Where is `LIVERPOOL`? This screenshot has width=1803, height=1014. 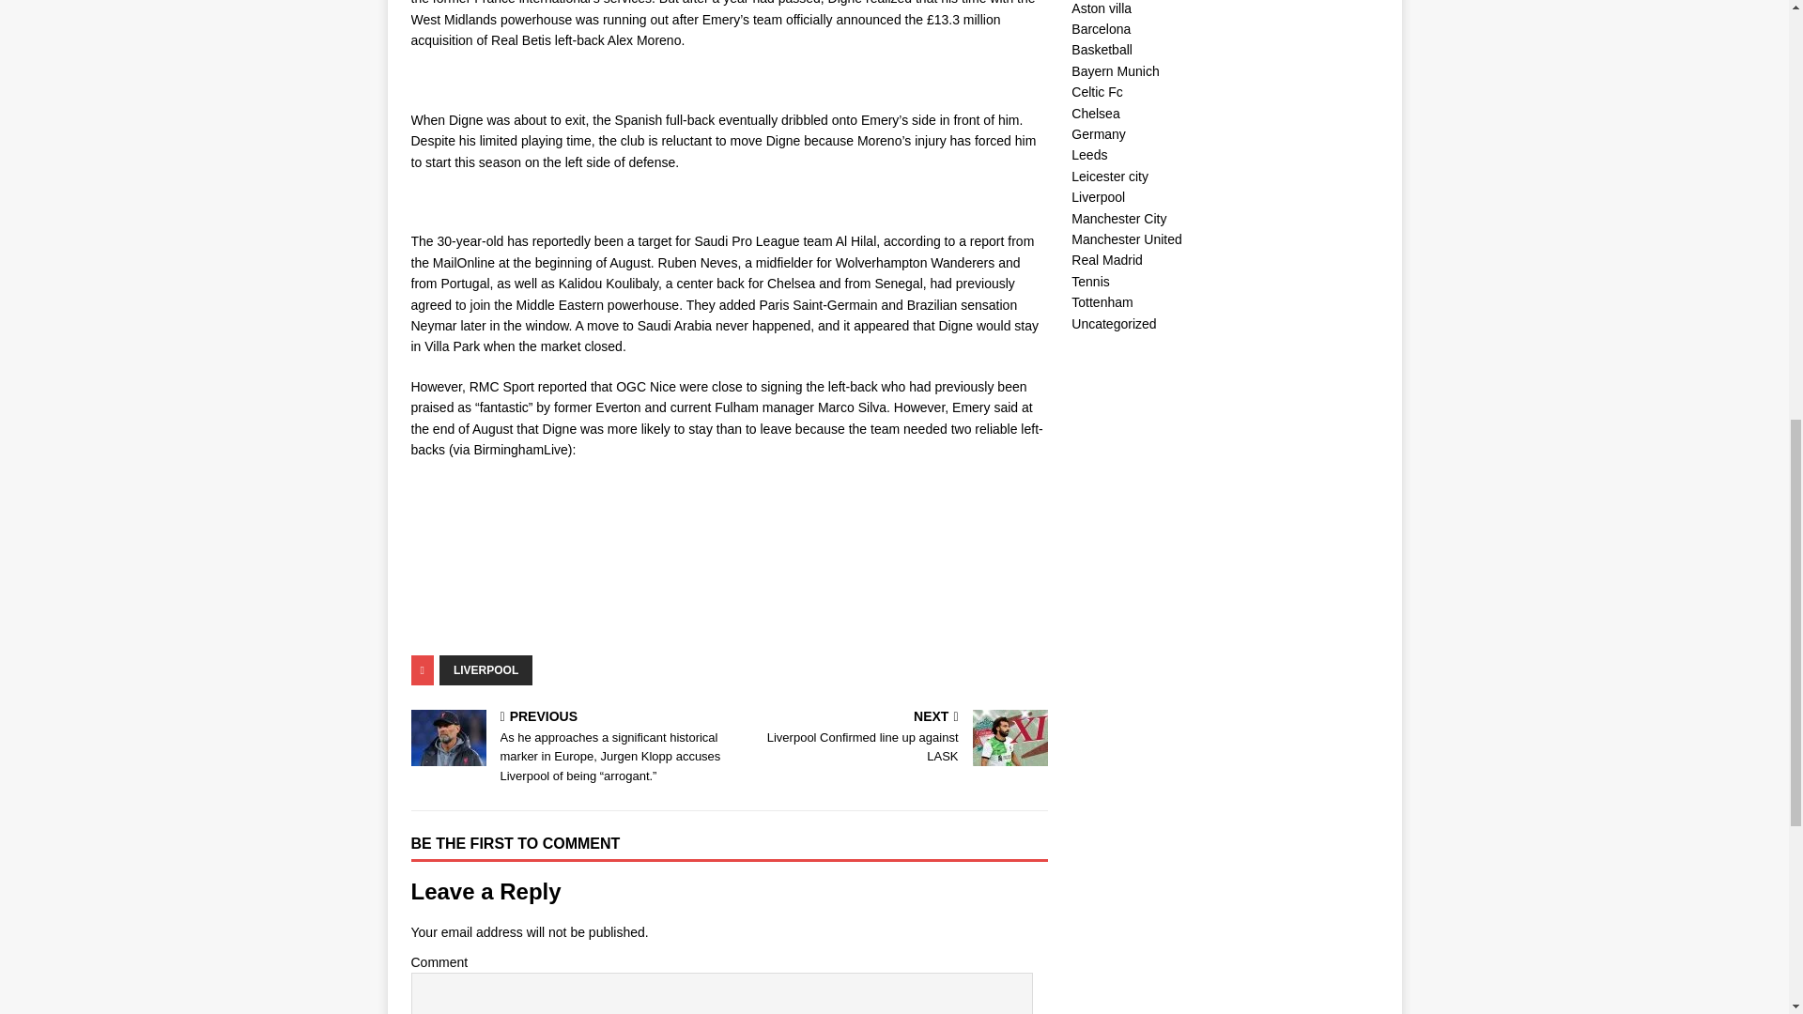 LIVERPOOL is located at coordinates (485, 670).